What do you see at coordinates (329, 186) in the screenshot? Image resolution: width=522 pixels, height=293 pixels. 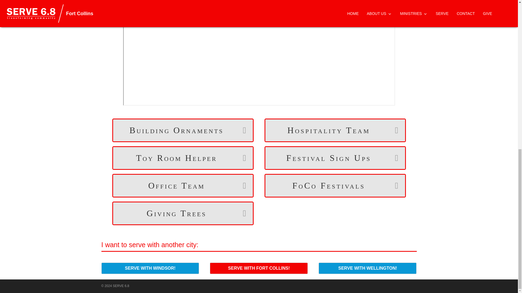 I see `FoCo Festivals` at bounding box center [329, 186].